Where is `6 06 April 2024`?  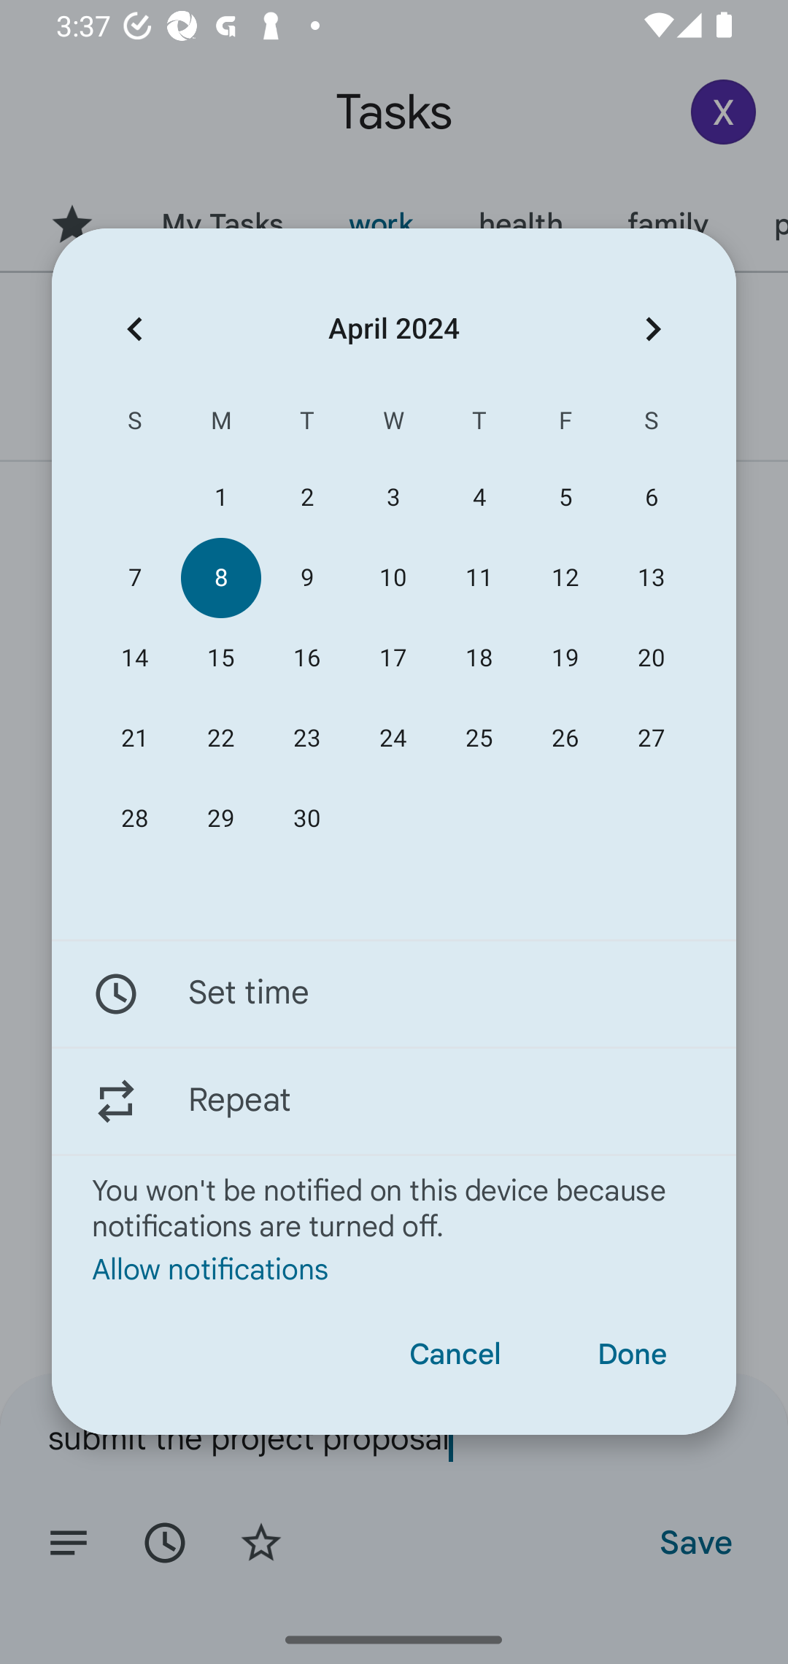
6 06 April 2024 is located at coordinates (651, 498).